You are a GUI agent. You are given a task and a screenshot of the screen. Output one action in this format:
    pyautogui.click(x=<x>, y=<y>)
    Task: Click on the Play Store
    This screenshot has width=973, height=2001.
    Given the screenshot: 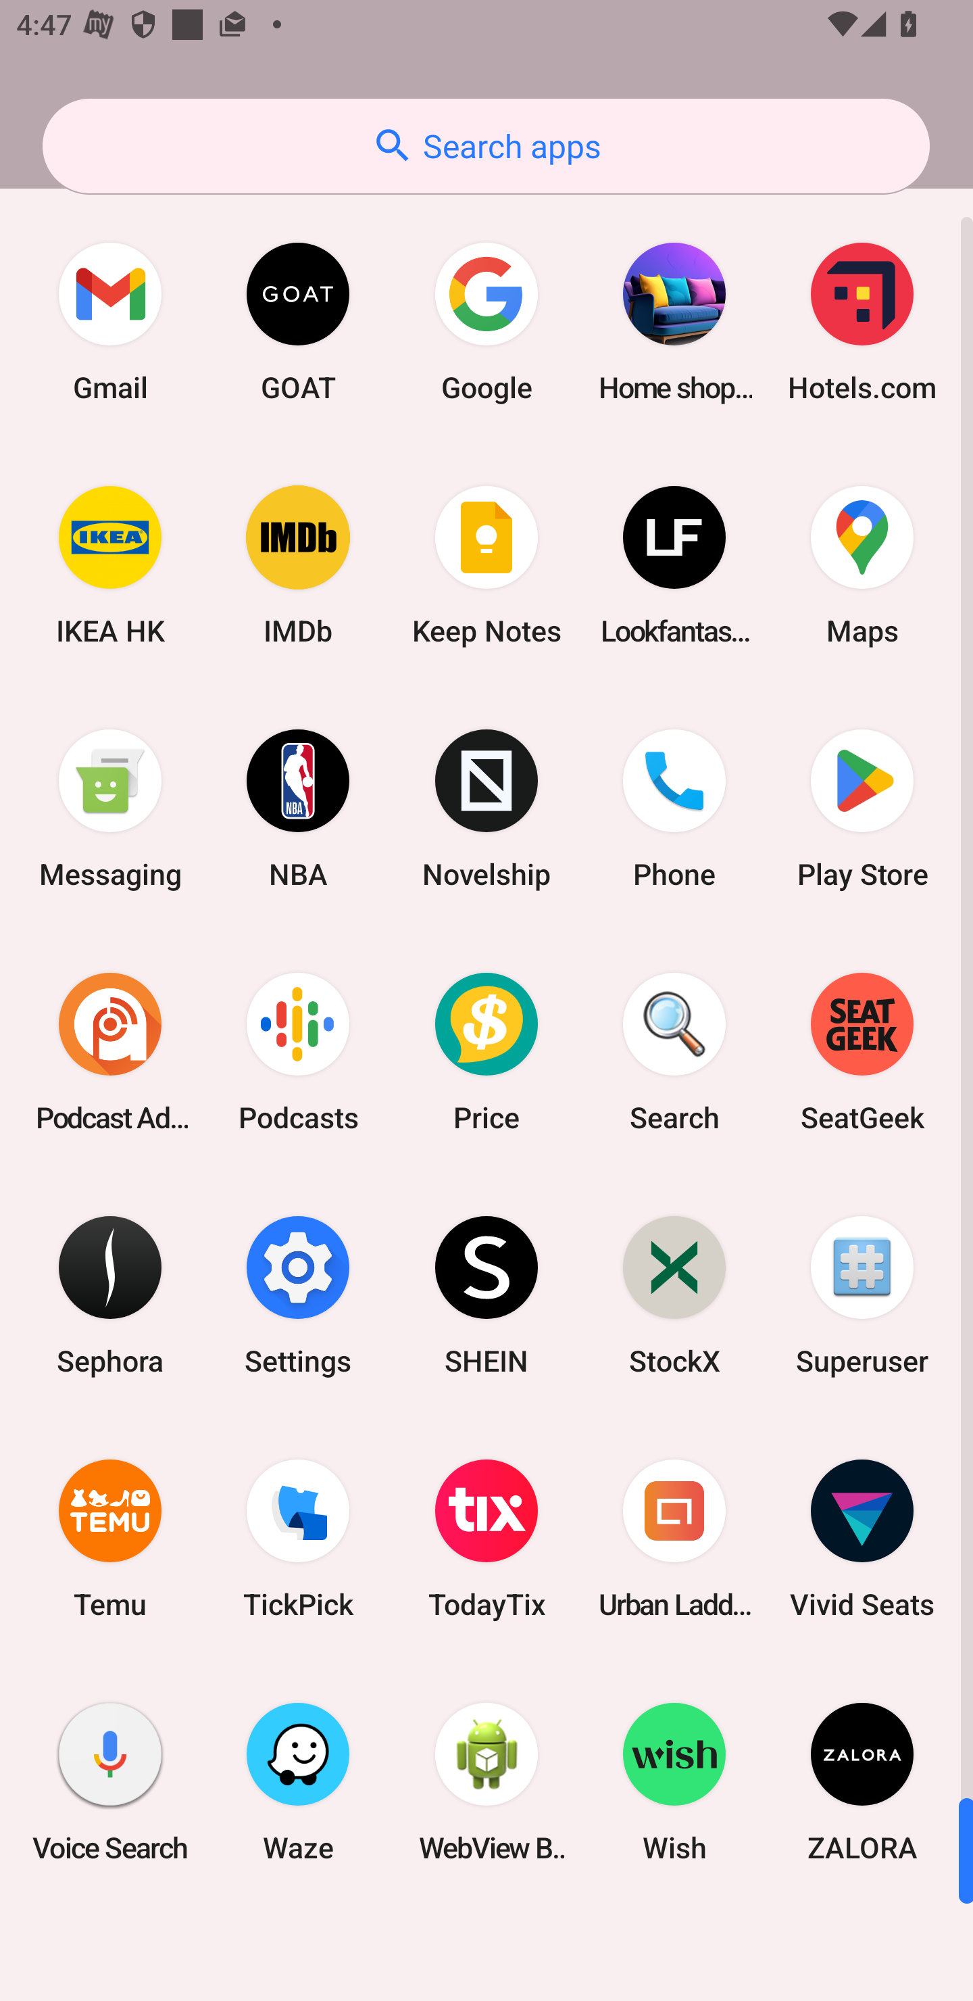 What is the action you would take?
    pyautogui.click(x=862, y=809)
    